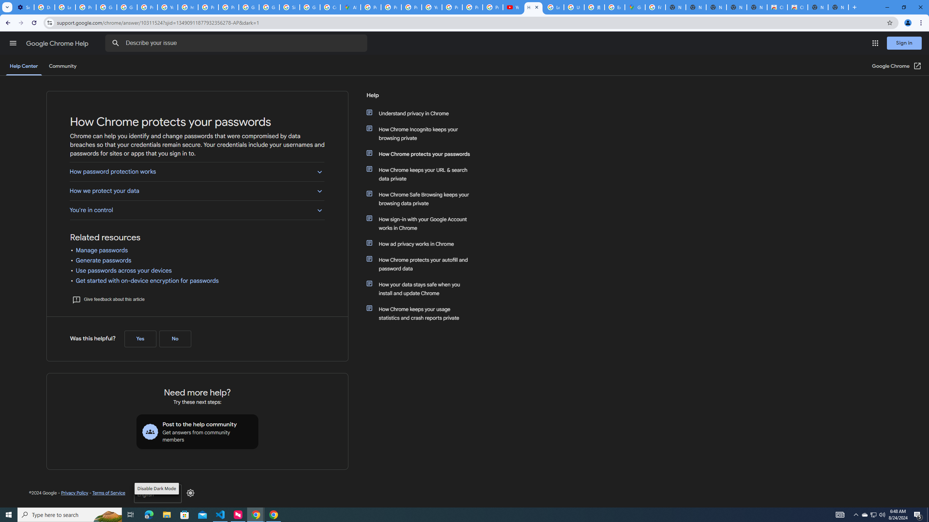  What do you see at coordinates (422, 223) in the screenshot?
I see `How sign-in with your Google Account works in Chrome` at bounding box center [422, 223].